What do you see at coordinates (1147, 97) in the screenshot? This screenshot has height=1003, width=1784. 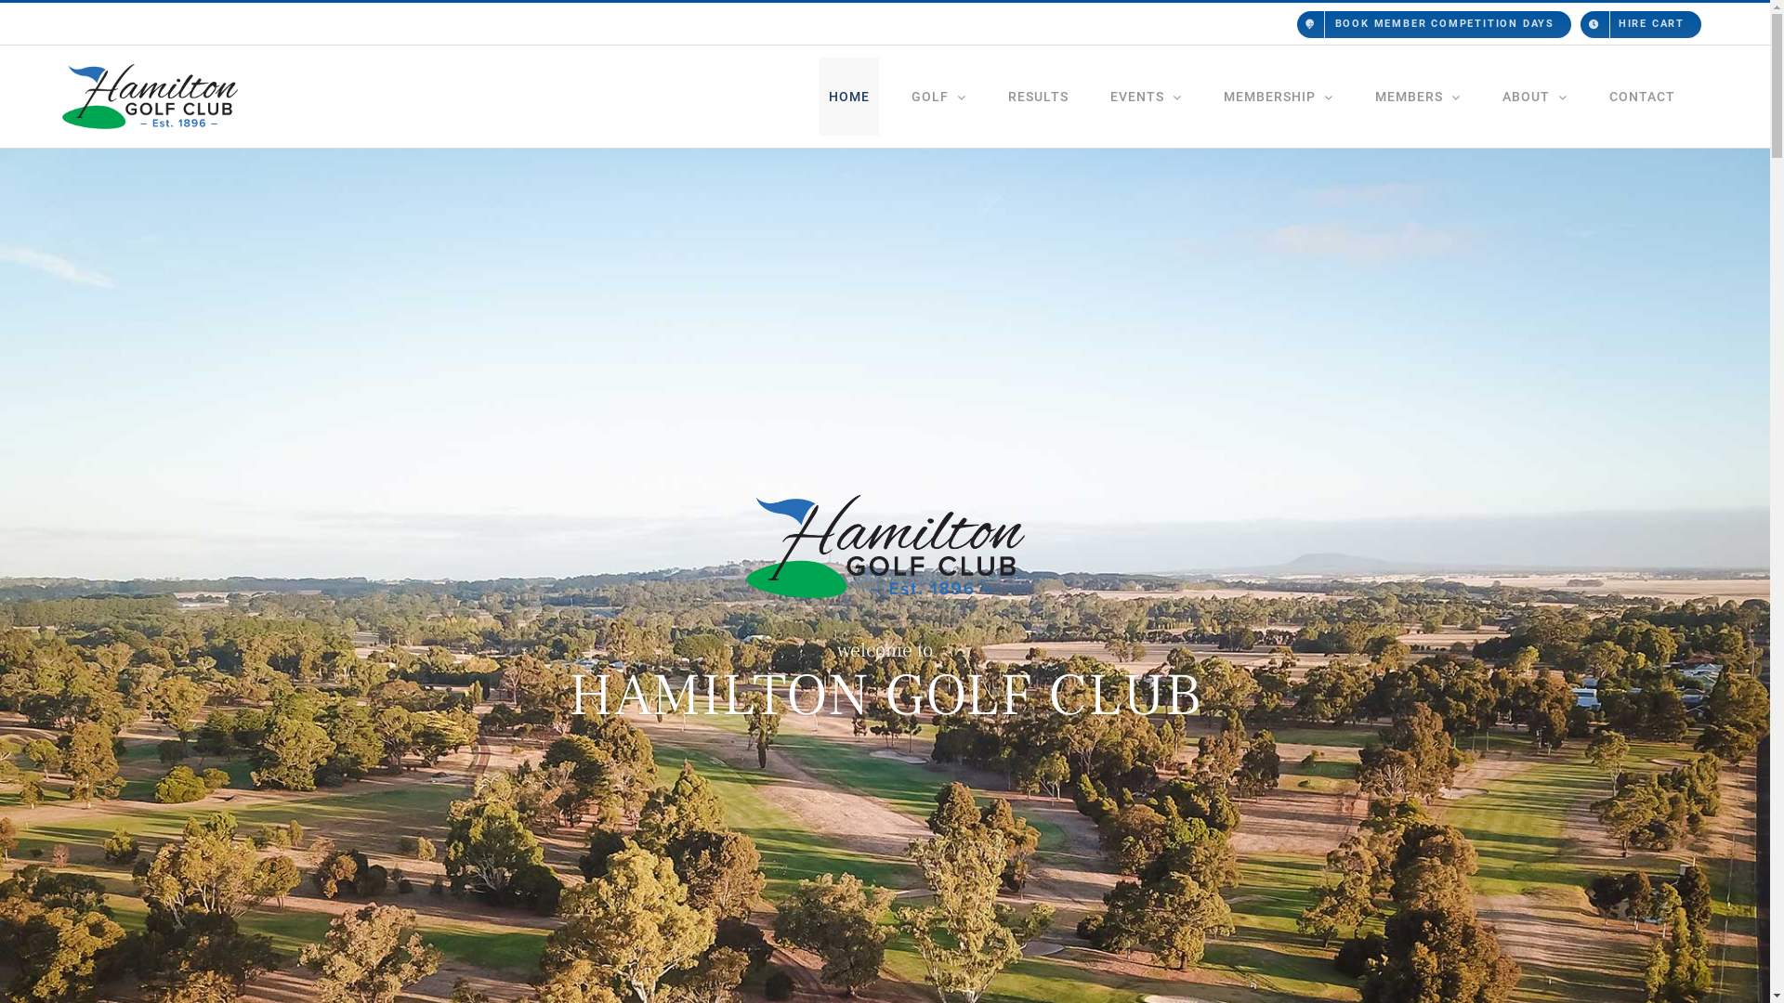 I see `EVENTS` at bounding box center [1147, 97].